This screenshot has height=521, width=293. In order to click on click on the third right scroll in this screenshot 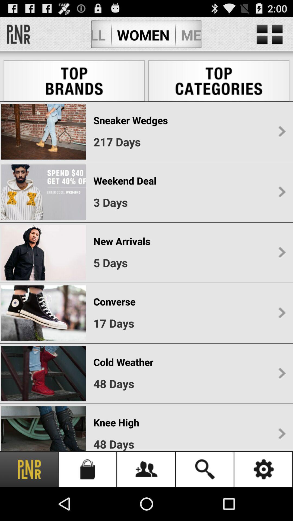, I will do `click(282, 252)`.